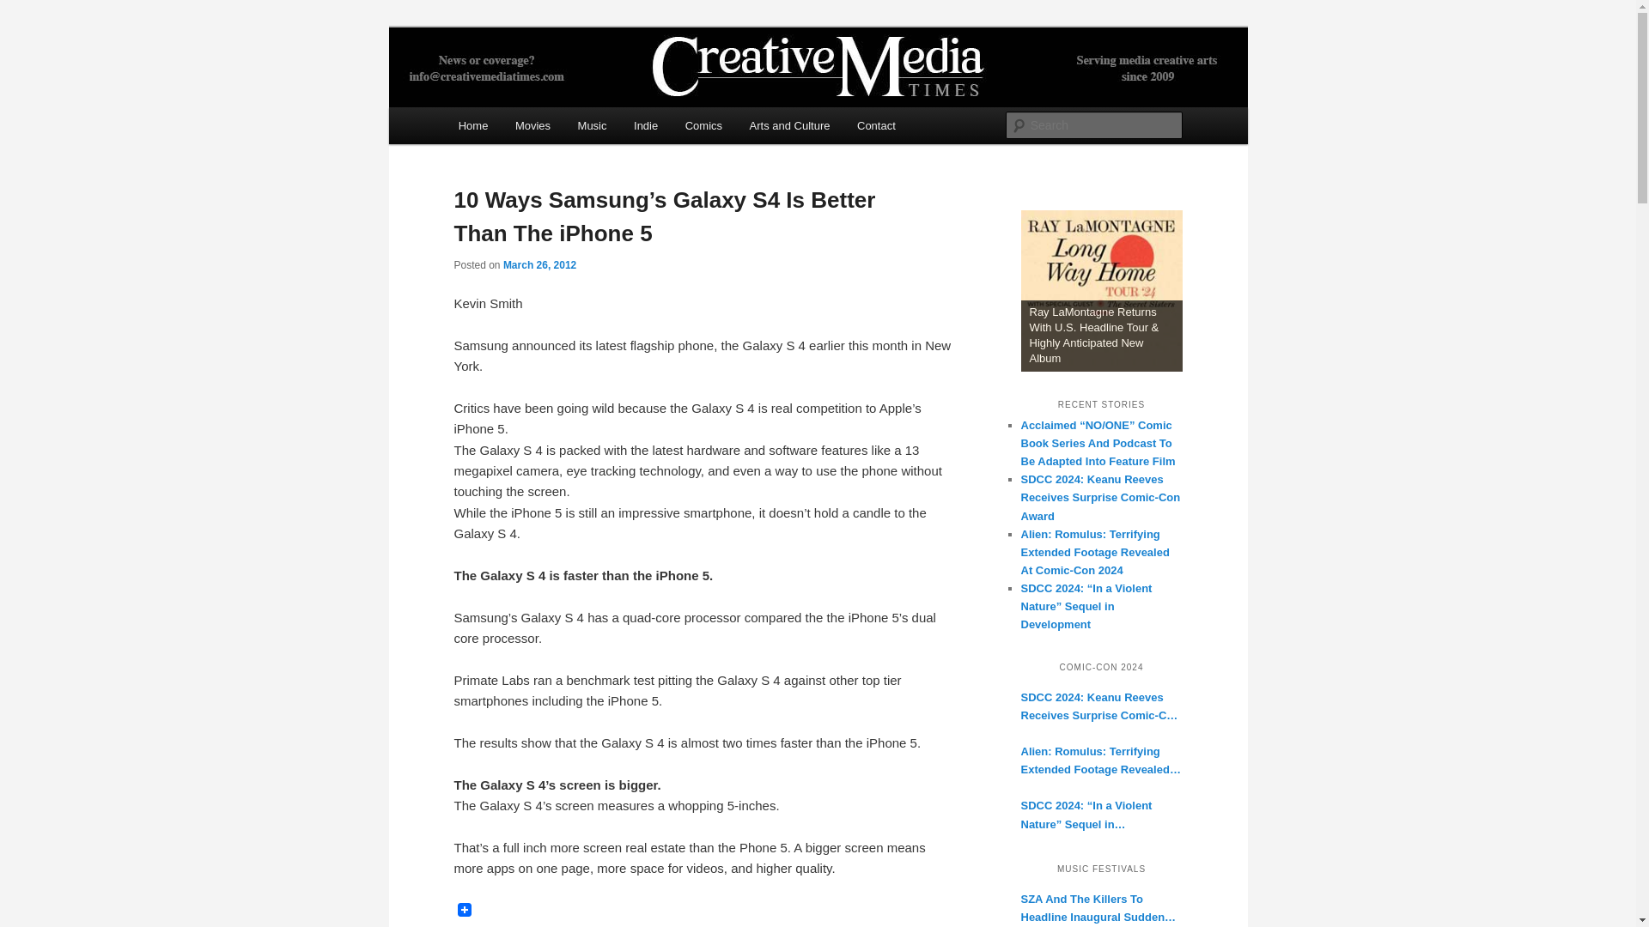 This screenshot has height=927, width=1649. Describe the element at coordinates (539, 265) in the screenshot. I see `4:43 am` at that location.